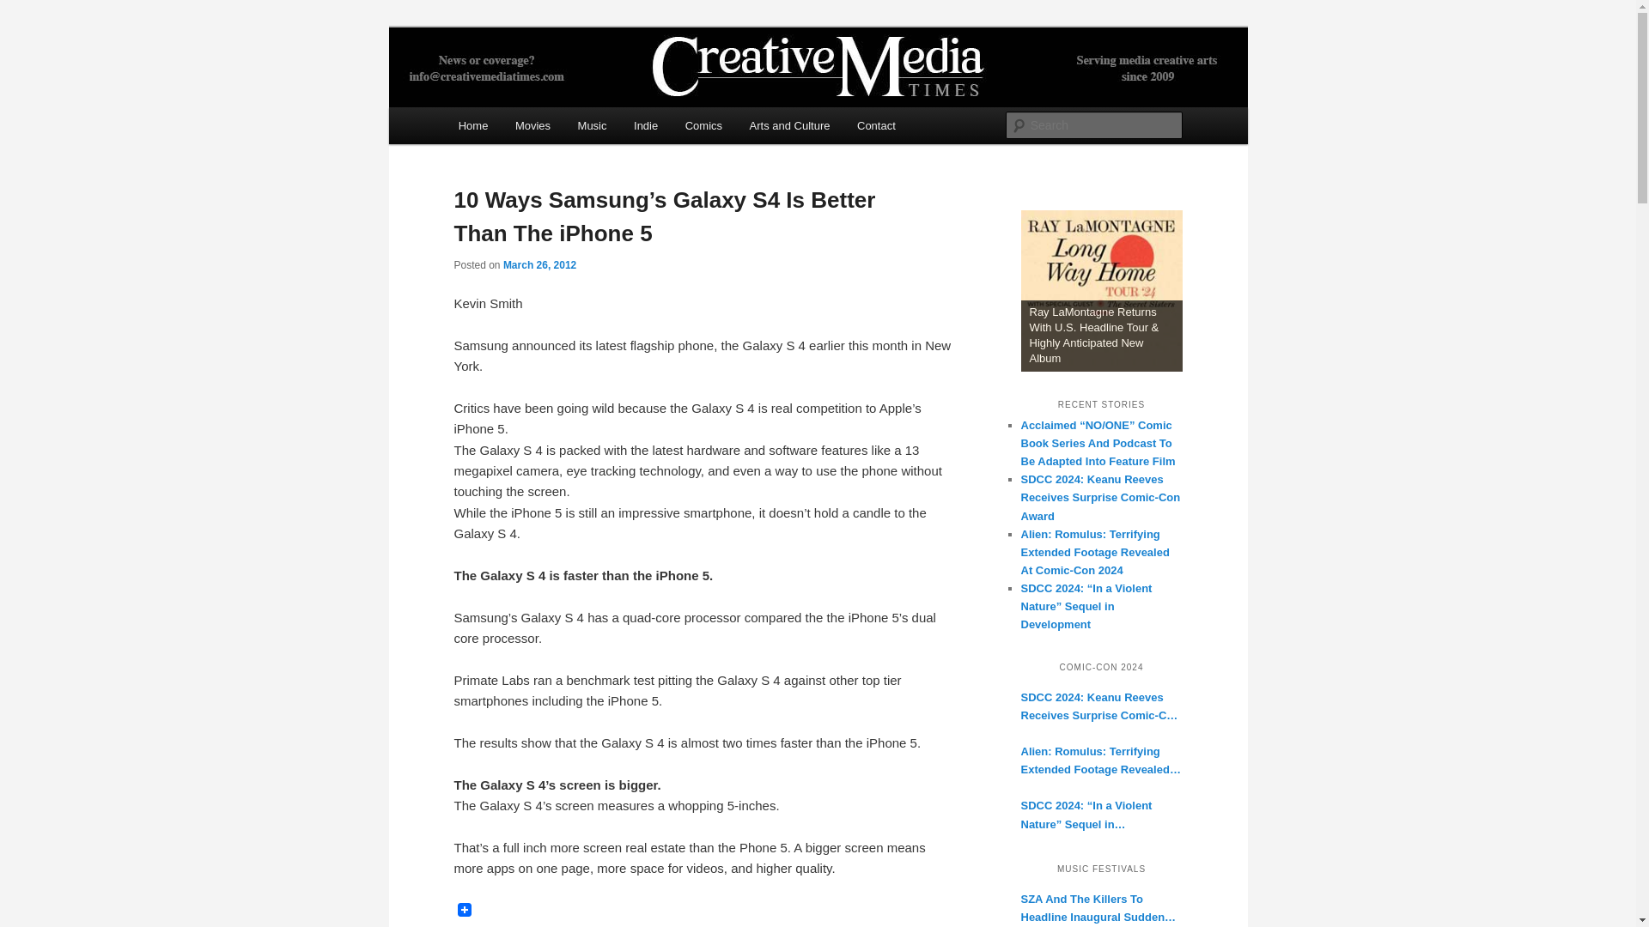 This screenshot has height=927, width=1649. Describe the element at coordinates (539, 265) in the screenshot. I see `4:43 am` at that location.